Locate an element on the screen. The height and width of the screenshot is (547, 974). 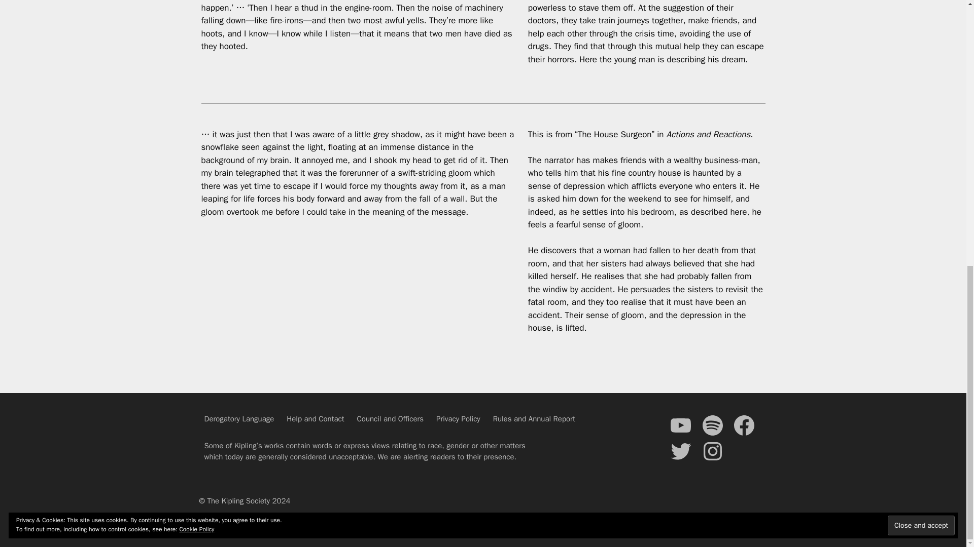
YouTube is located at coordinates (680, 425).